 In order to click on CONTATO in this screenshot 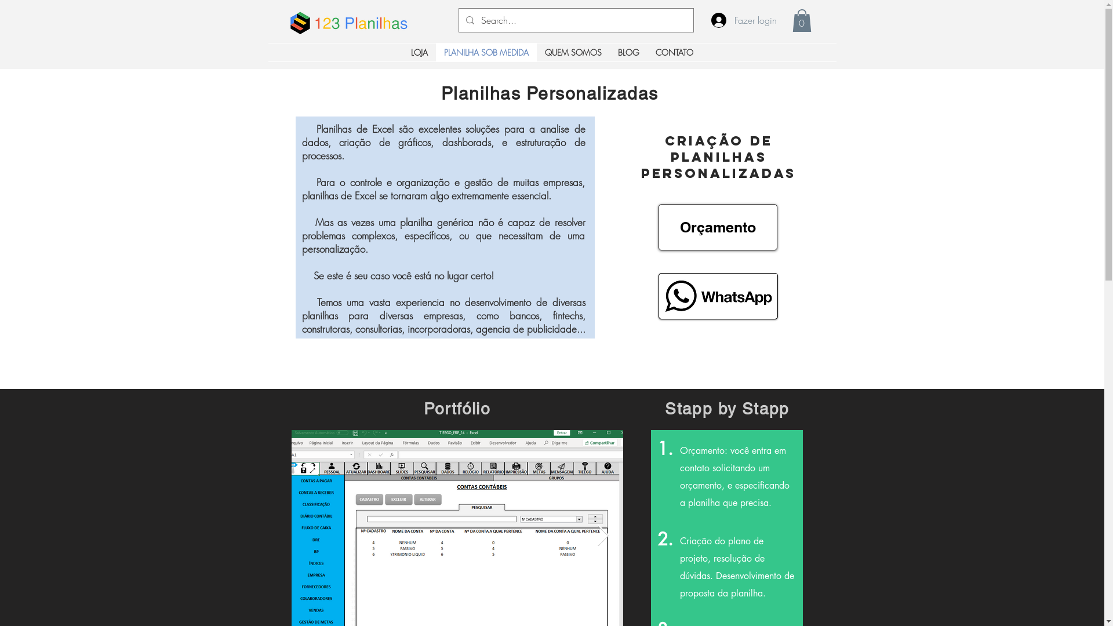, I will do `click(675, 52)`.